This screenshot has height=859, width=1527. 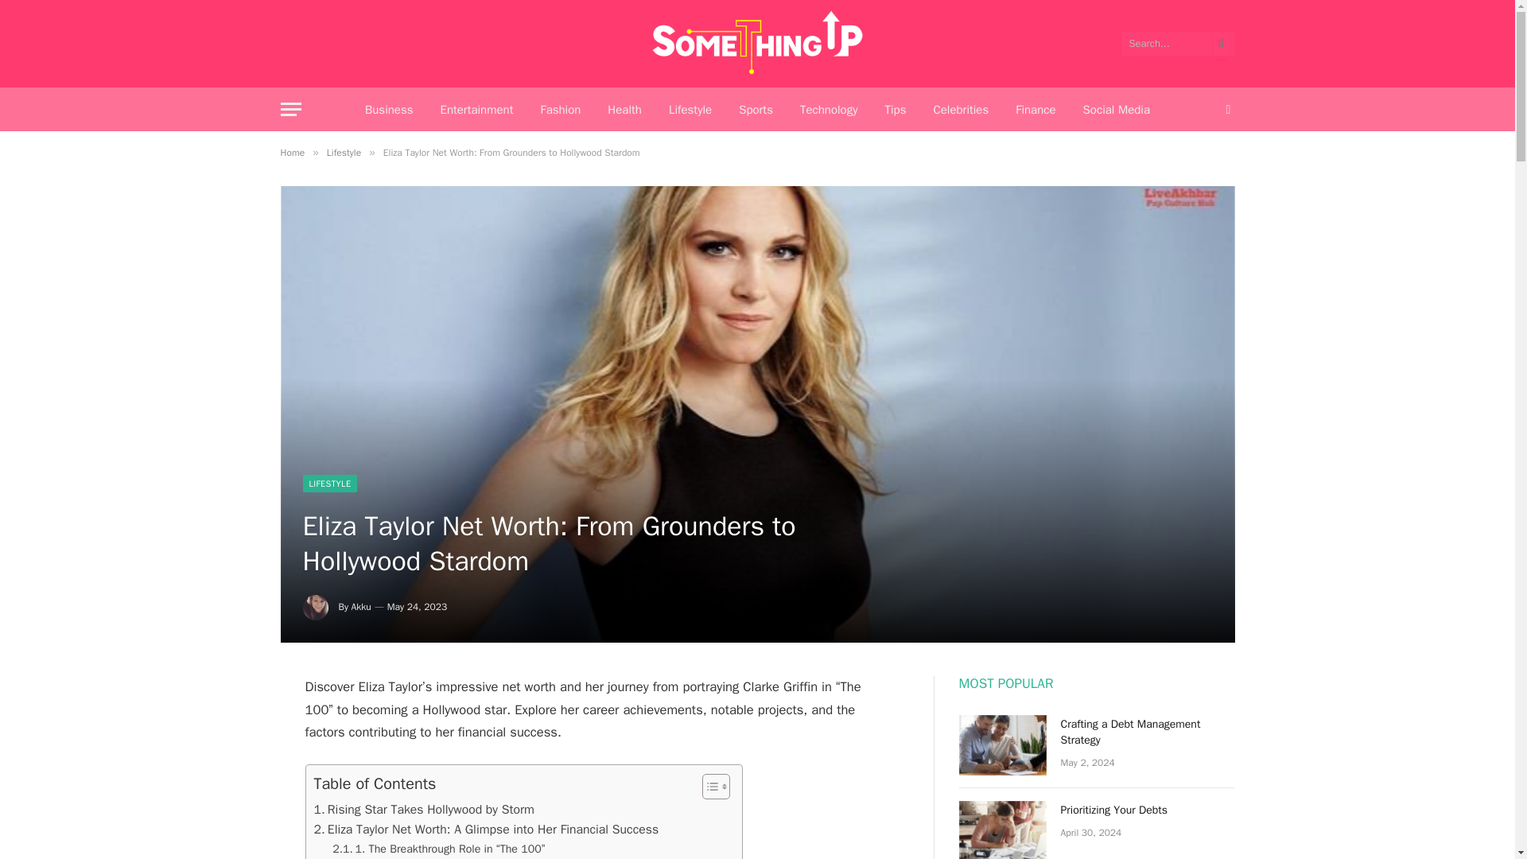 I want to click on Entertainment, so click(x=476, y=110).